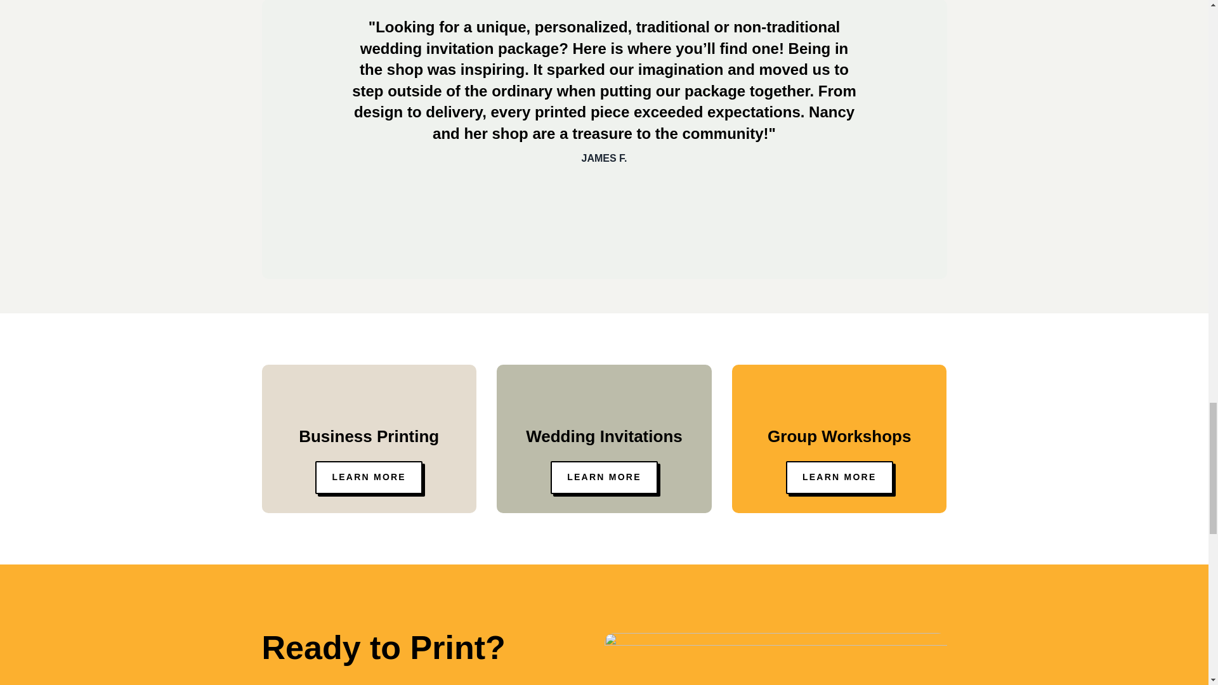 The height and width of the screenshot is (685, 1218). Describe the element at coordinates (775, 658) in the screenshot. I see `Nancy and Michael` at that location.